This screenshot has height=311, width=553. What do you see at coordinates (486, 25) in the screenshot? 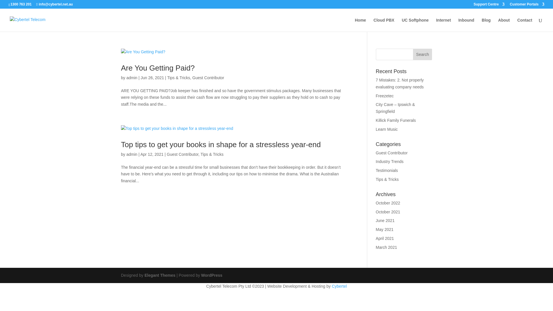
I see `Blog` at bounding box center [486, 25].